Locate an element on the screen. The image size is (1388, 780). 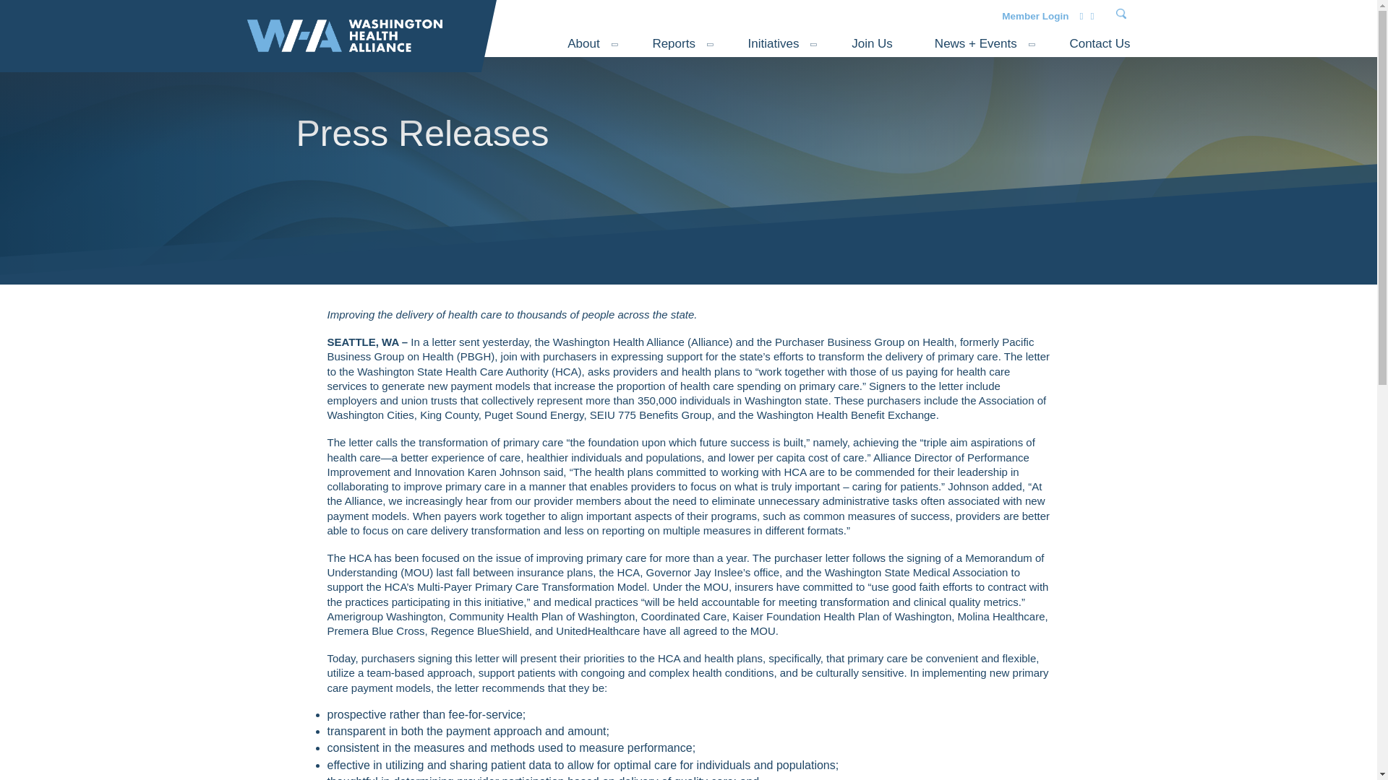
search is located at coordinates (1288, 14).